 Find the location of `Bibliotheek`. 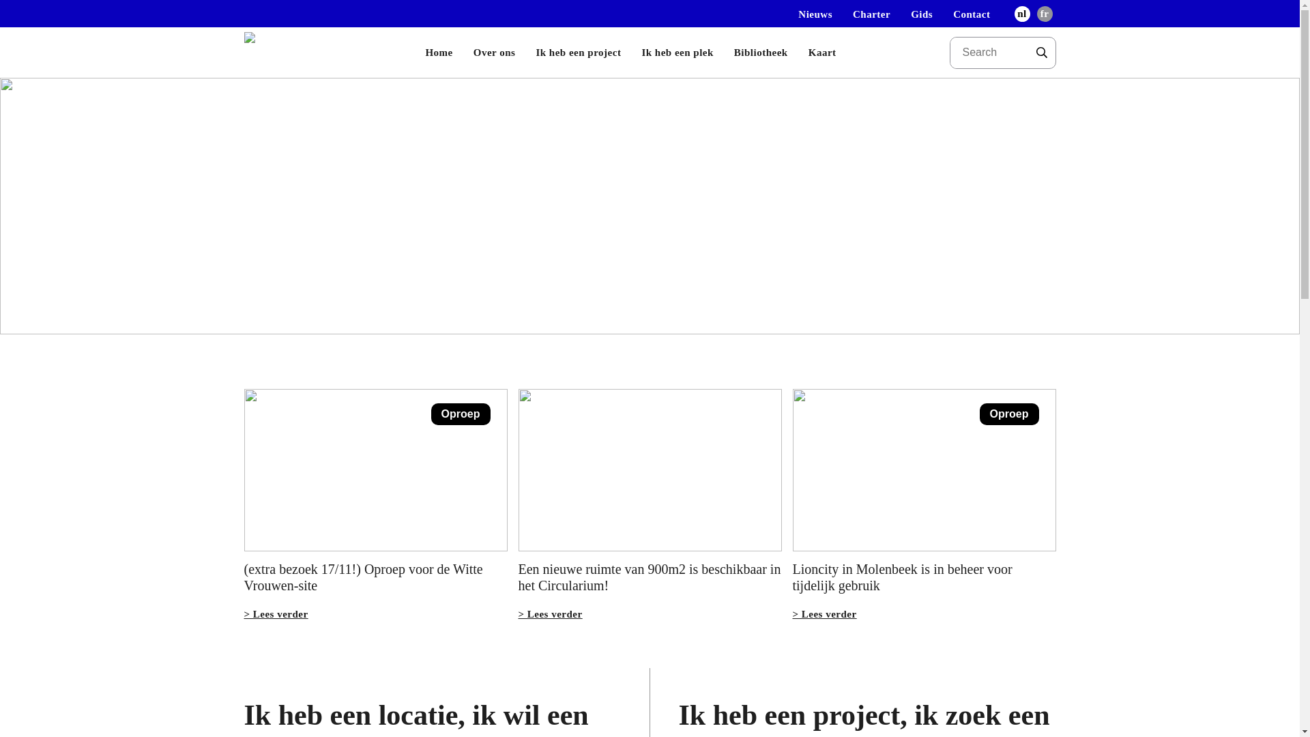

Bibliotheek is located at coordinates (761, 53).